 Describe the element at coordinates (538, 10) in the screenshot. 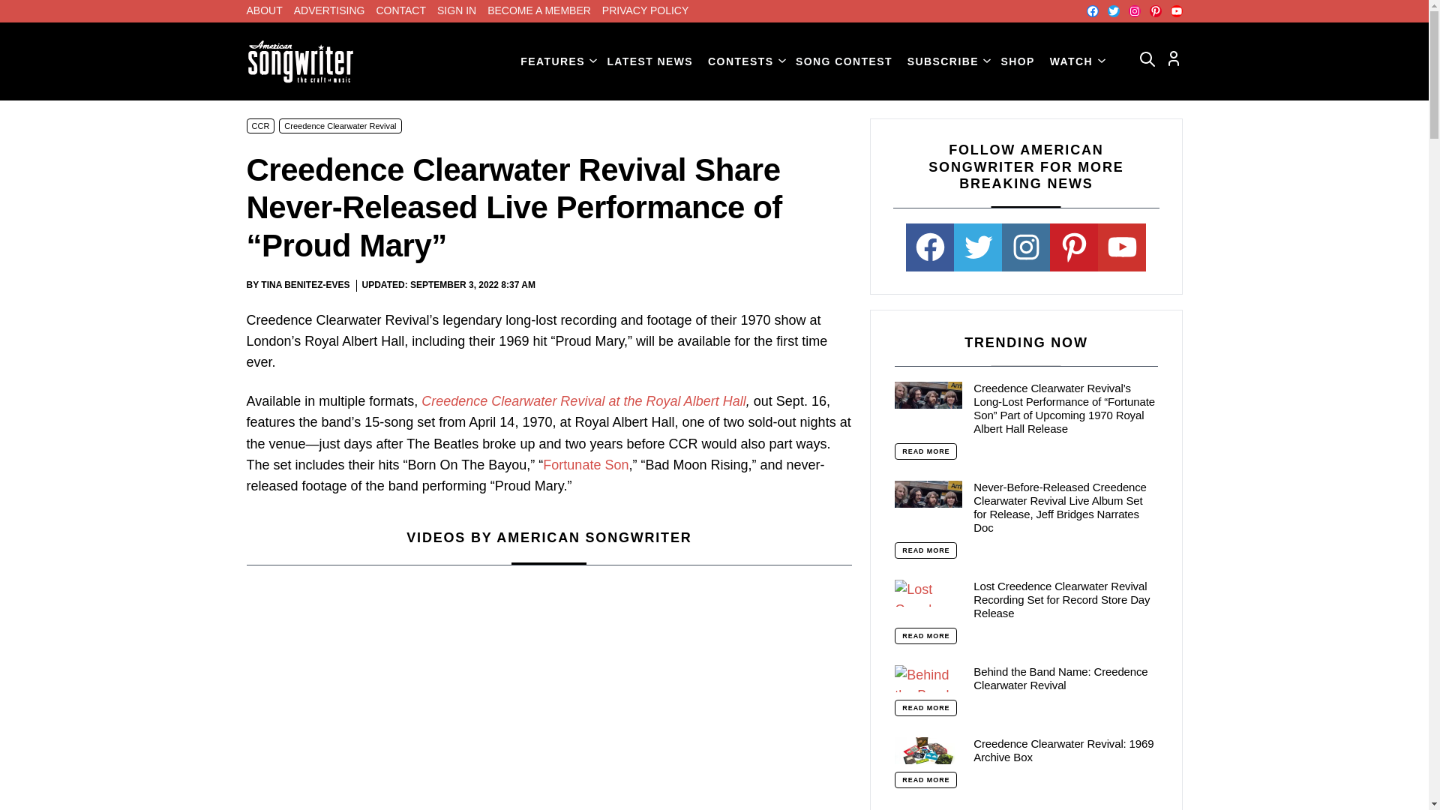

I see `BECOME A MEMBER` at that location.